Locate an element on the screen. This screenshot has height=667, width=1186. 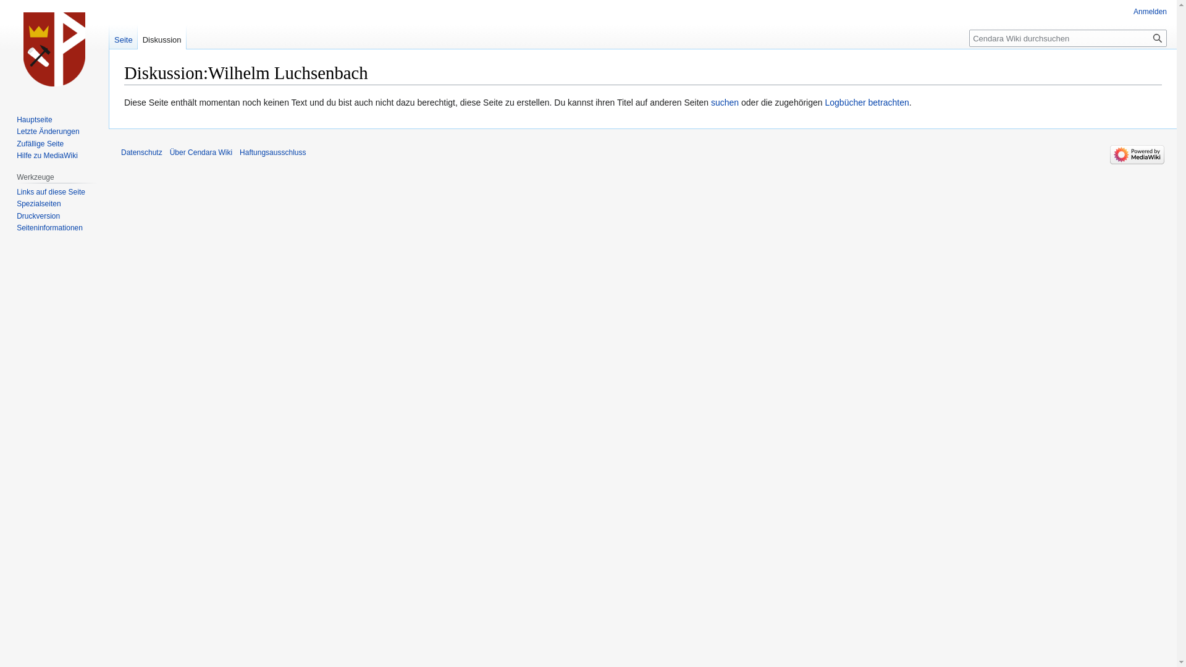
Zur Navigation springen is located at coordinates (124, 95).